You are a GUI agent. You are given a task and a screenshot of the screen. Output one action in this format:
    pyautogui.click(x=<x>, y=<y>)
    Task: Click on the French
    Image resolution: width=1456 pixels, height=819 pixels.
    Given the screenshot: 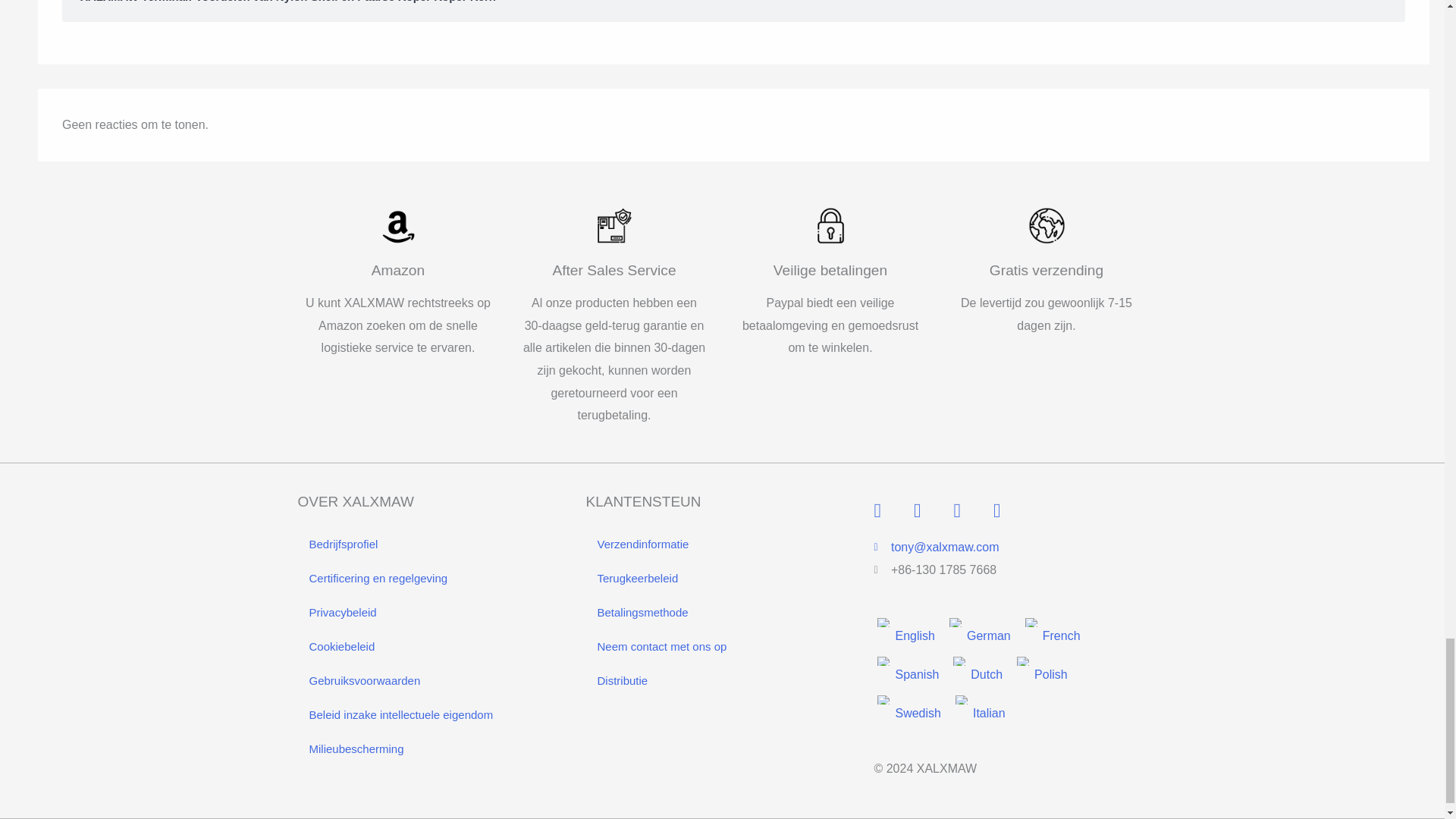 What is the action you would take?
    pyautogui.click(x=1031, y=623)
    